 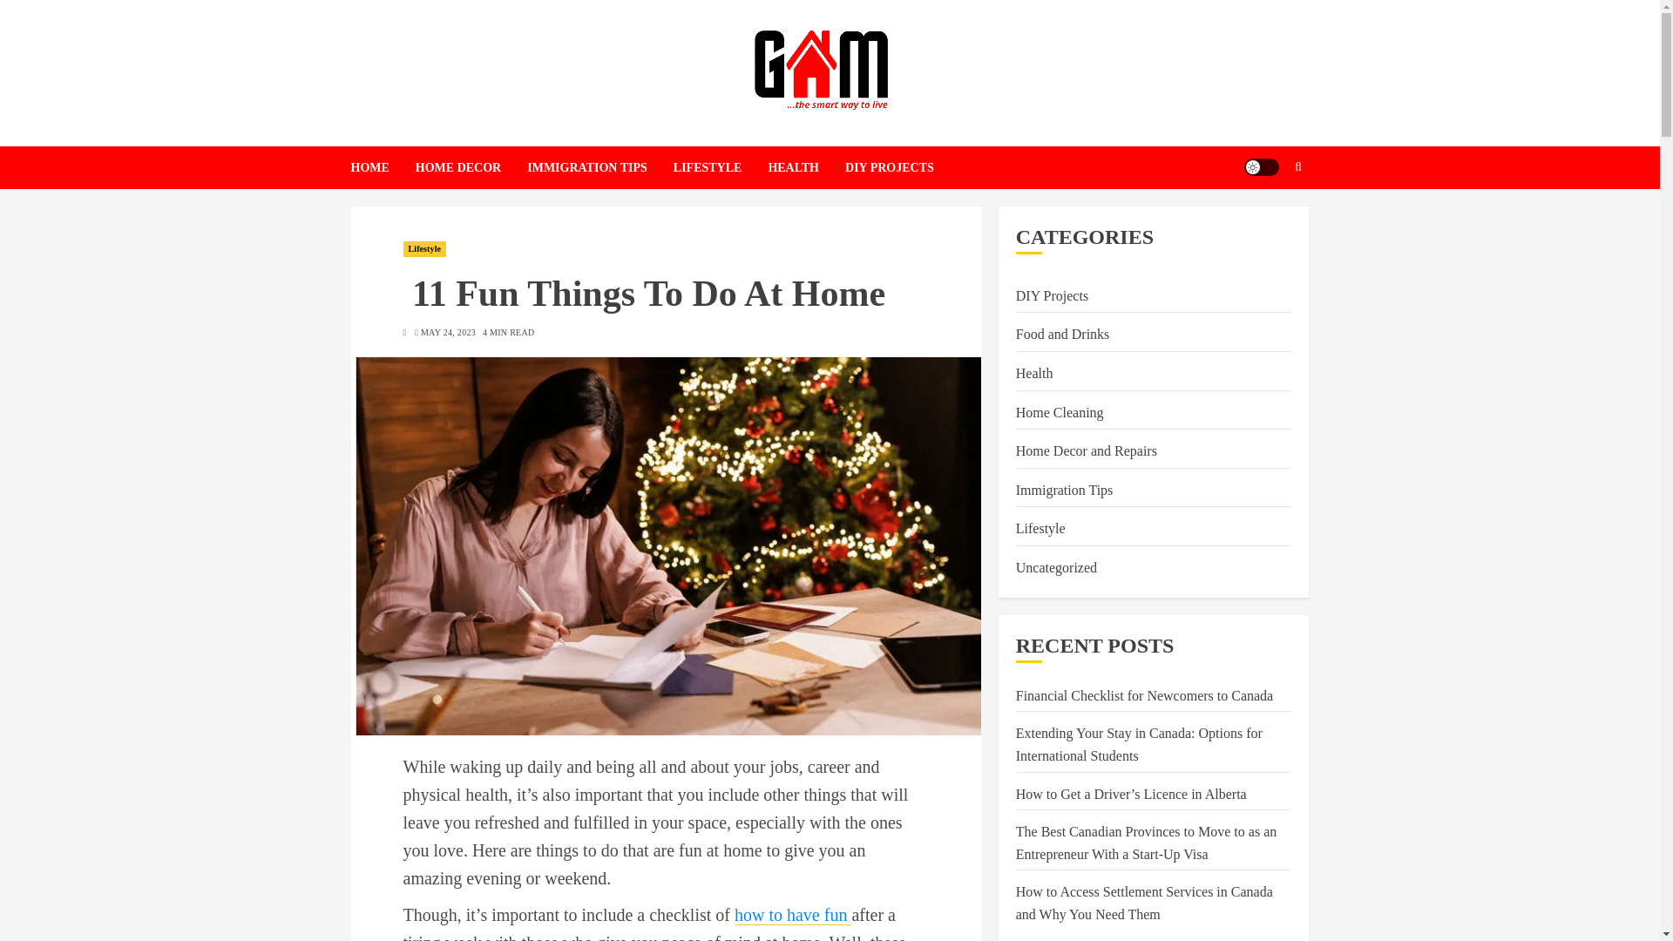 What do you see at coordinates (424, 248) in the screenshot?
I see `Lifestyle` at bounding box center [424, 248].